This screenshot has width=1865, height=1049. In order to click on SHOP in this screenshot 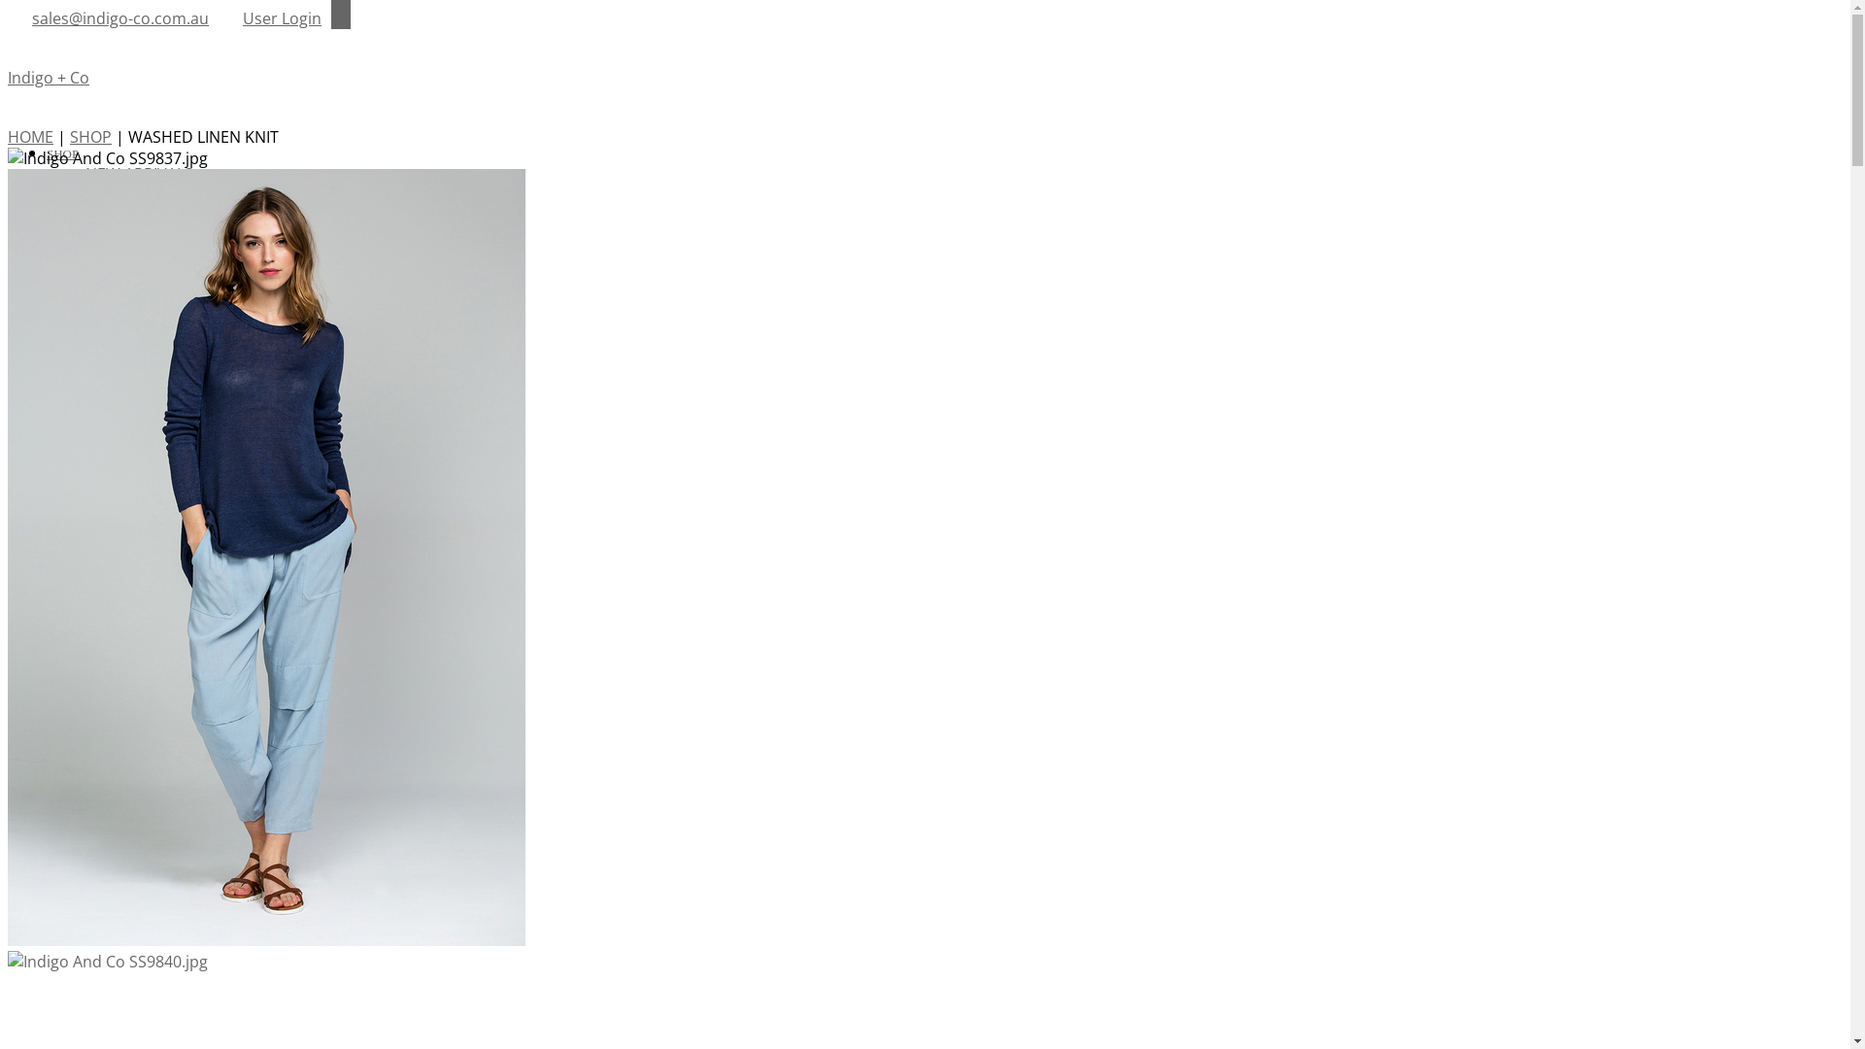, I will do `click(91, 137)`.